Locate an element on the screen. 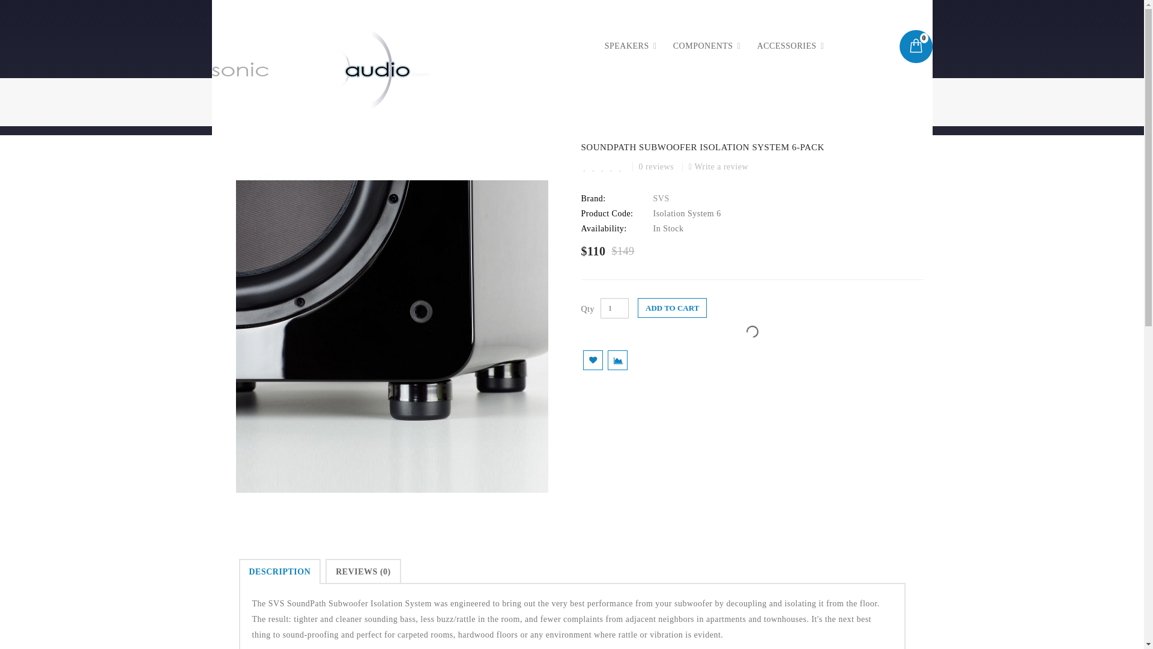 This screenshot has width=1153, height=649. ADD TO CART is located at coordinates (671, 308).